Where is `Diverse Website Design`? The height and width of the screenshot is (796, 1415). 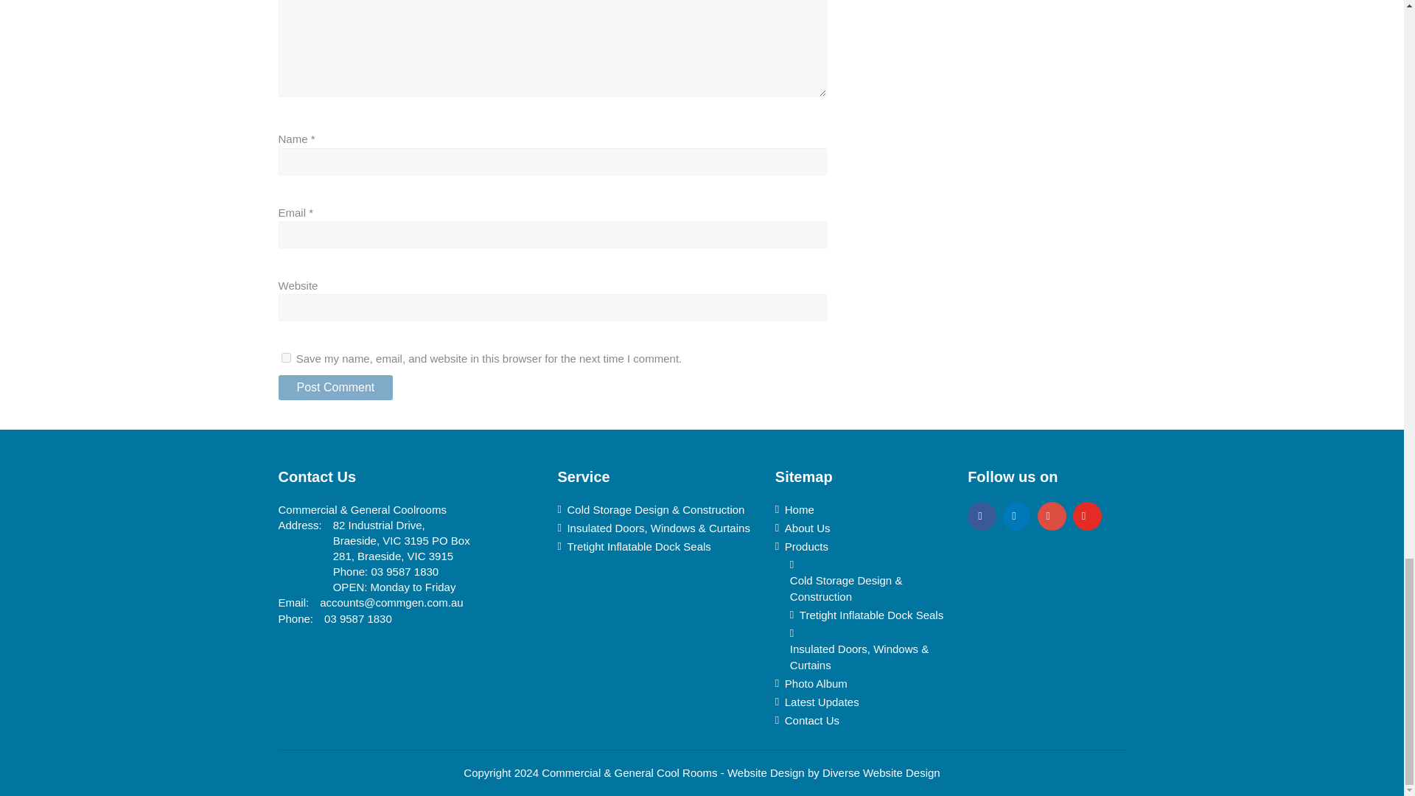 Diverse Website Design is located at coordinates (881, 772).